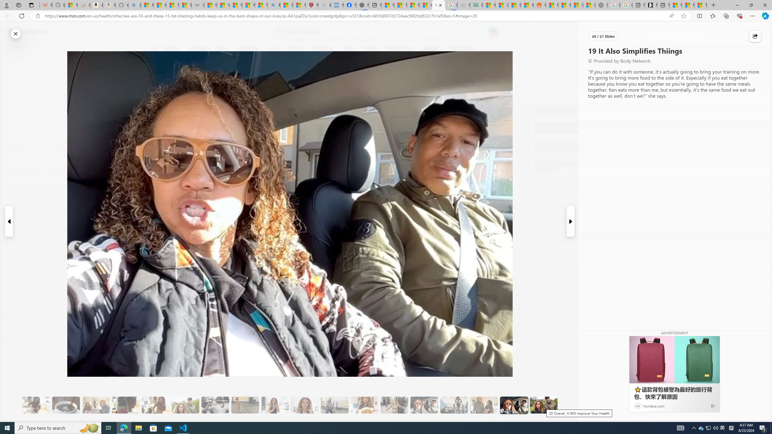 This screenshot has height=434, width=772. I want to click on 8 They Walk to the Gym, so click(185, 405).